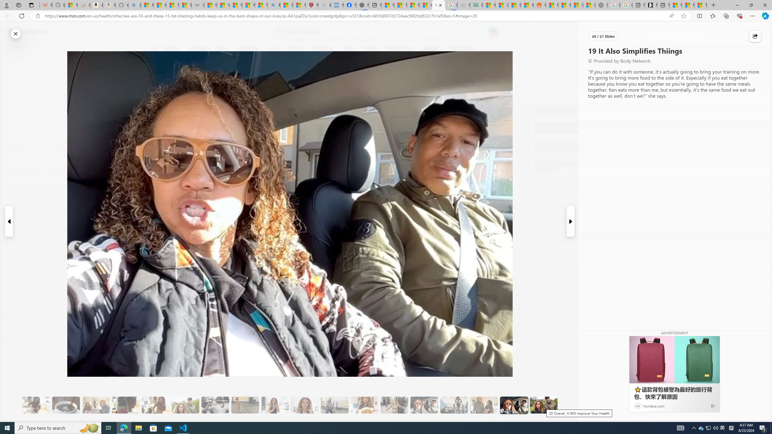 This screenshot has height=434, width=772. I want to click on 8 They Walk to the Gym, so click(185, 405).